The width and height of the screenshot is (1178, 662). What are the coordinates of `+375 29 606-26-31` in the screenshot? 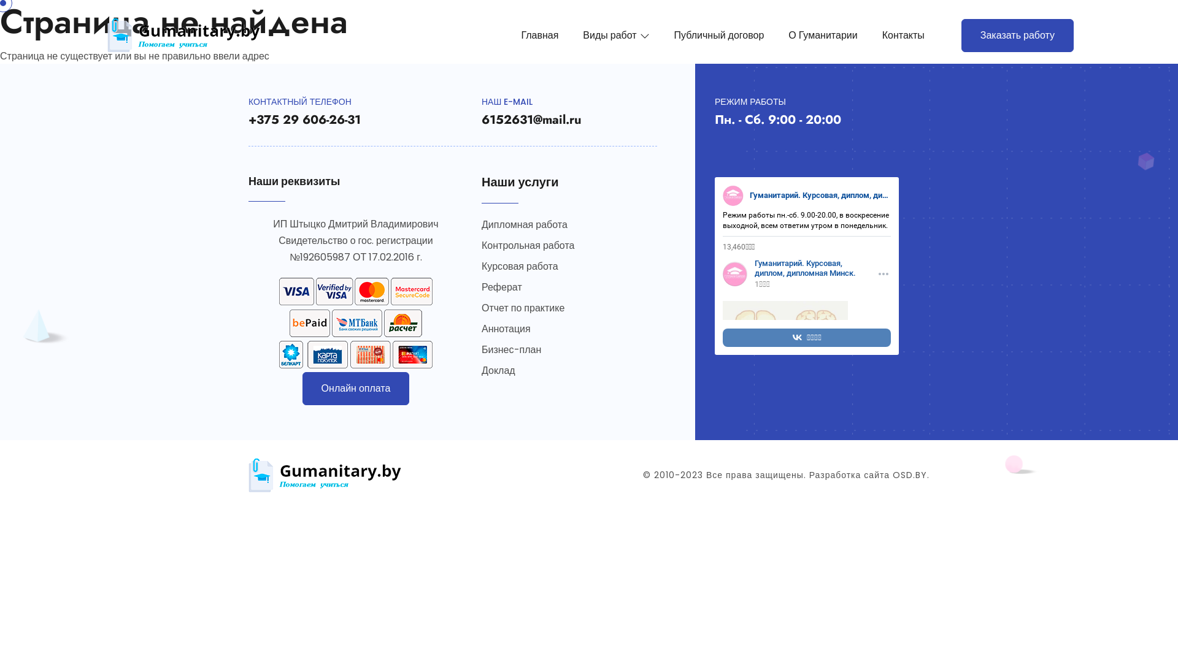 It's located at (304, 120).